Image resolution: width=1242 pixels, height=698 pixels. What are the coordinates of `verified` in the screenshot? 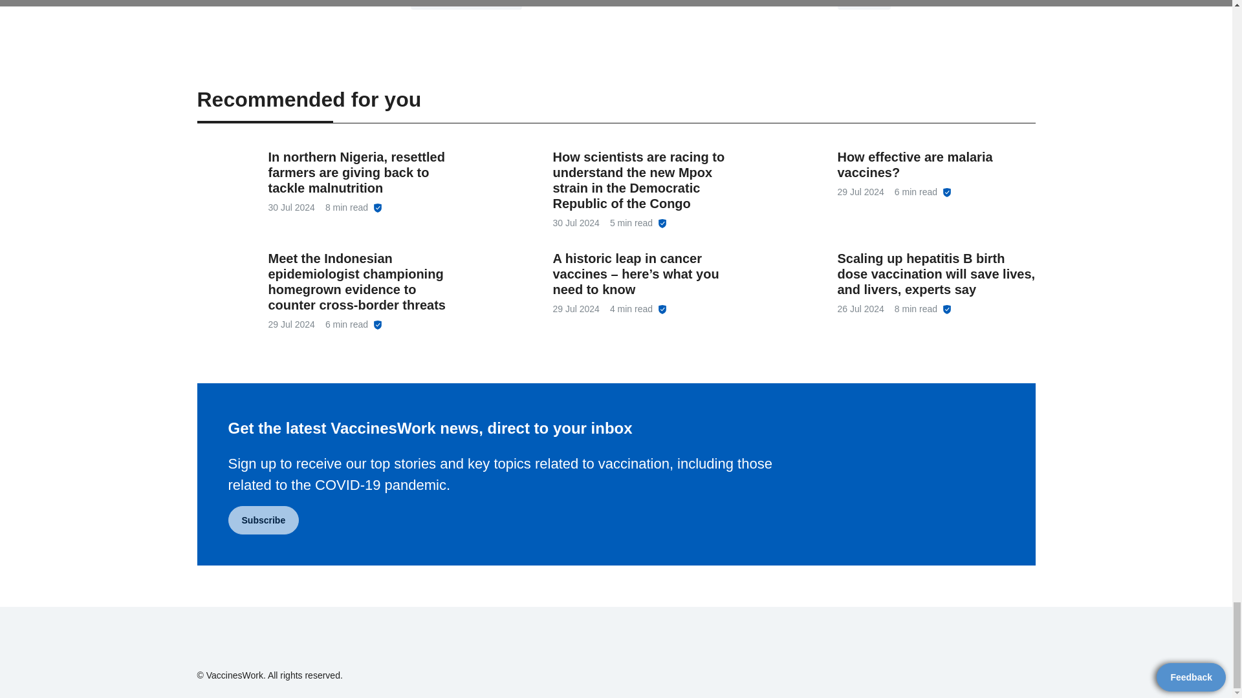 It's located at (662, 309).